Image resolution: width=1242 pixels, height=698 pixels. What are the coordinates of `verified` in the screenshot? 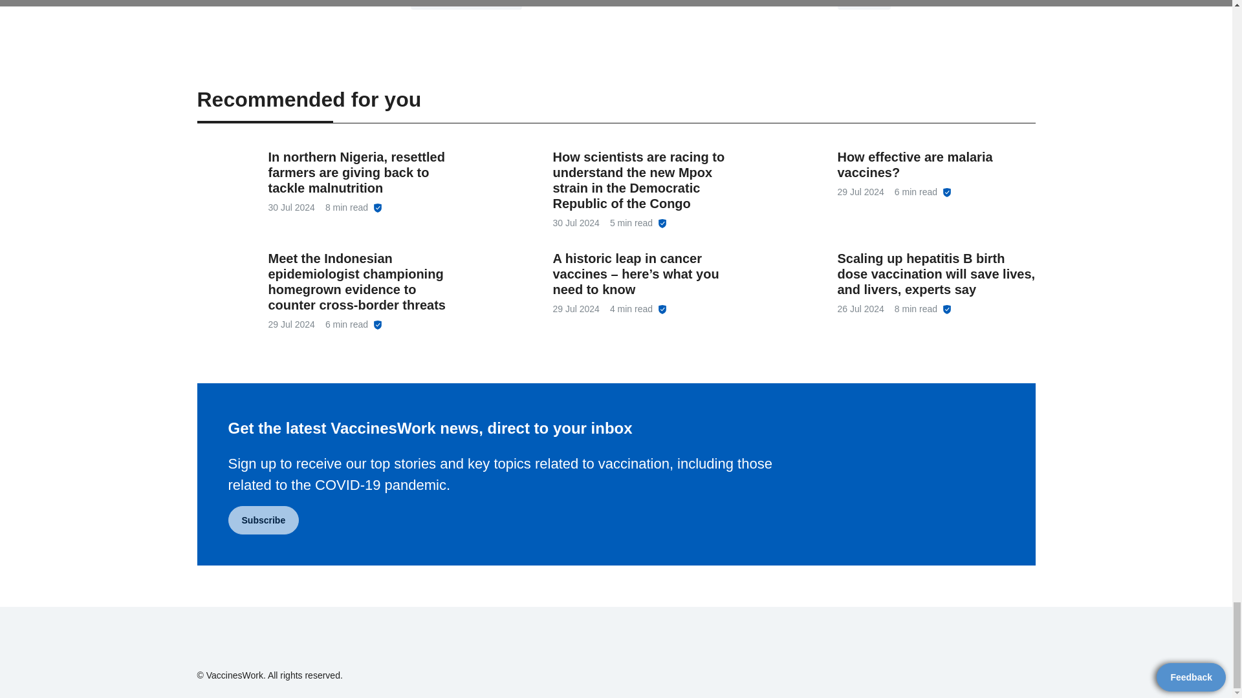 It's located at (662, 309).